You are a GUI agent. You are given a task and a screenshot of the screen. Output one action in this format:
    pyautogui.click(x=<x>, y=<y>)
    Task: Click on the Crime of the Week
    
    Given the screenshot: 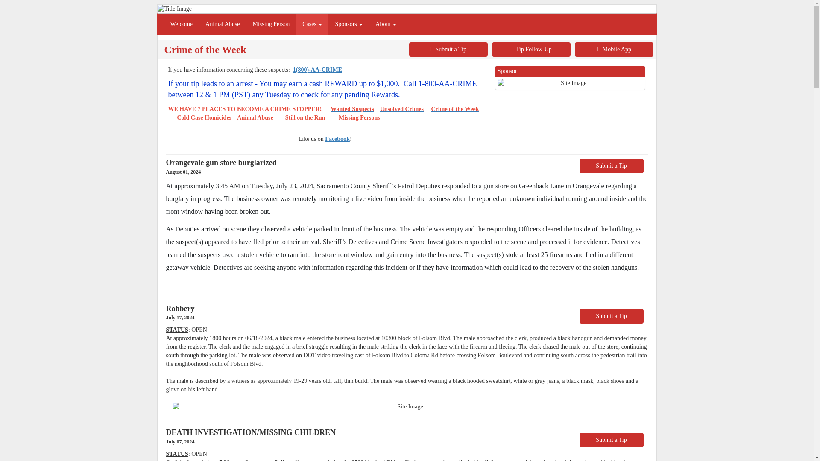 What is the action you would take?
    pyautogui.click(x=455, y=109)
    